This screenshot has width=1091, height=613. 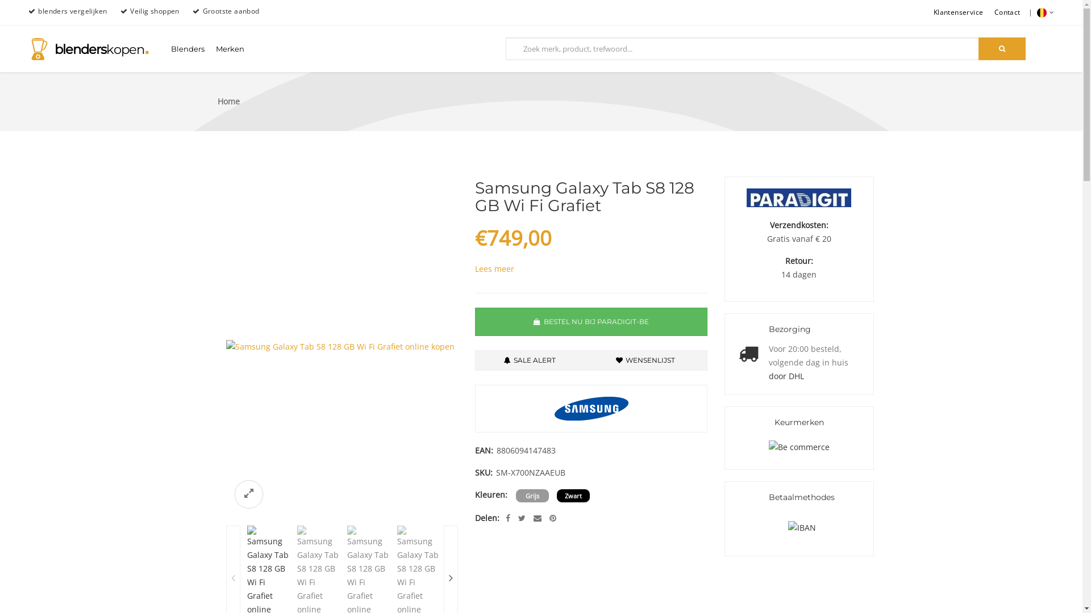 I want to click on Merken, so click(x=230, y=49).